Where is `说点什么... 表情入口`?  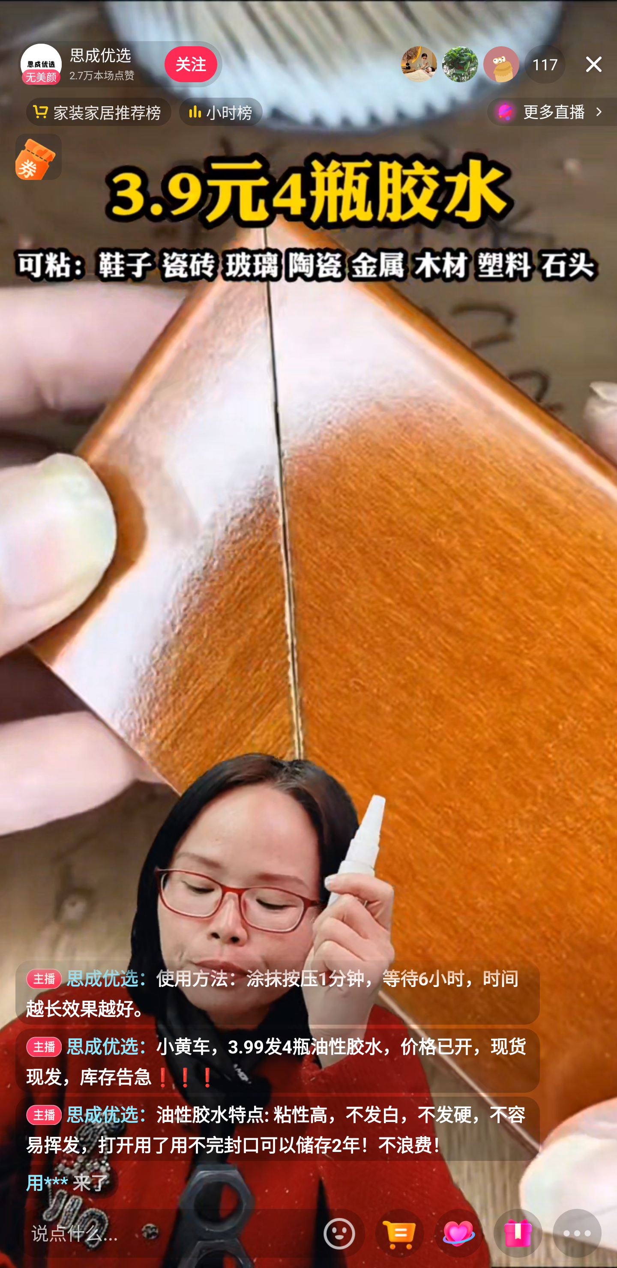 说点什么... 表情入口 is located at coordinates (190, 1233).